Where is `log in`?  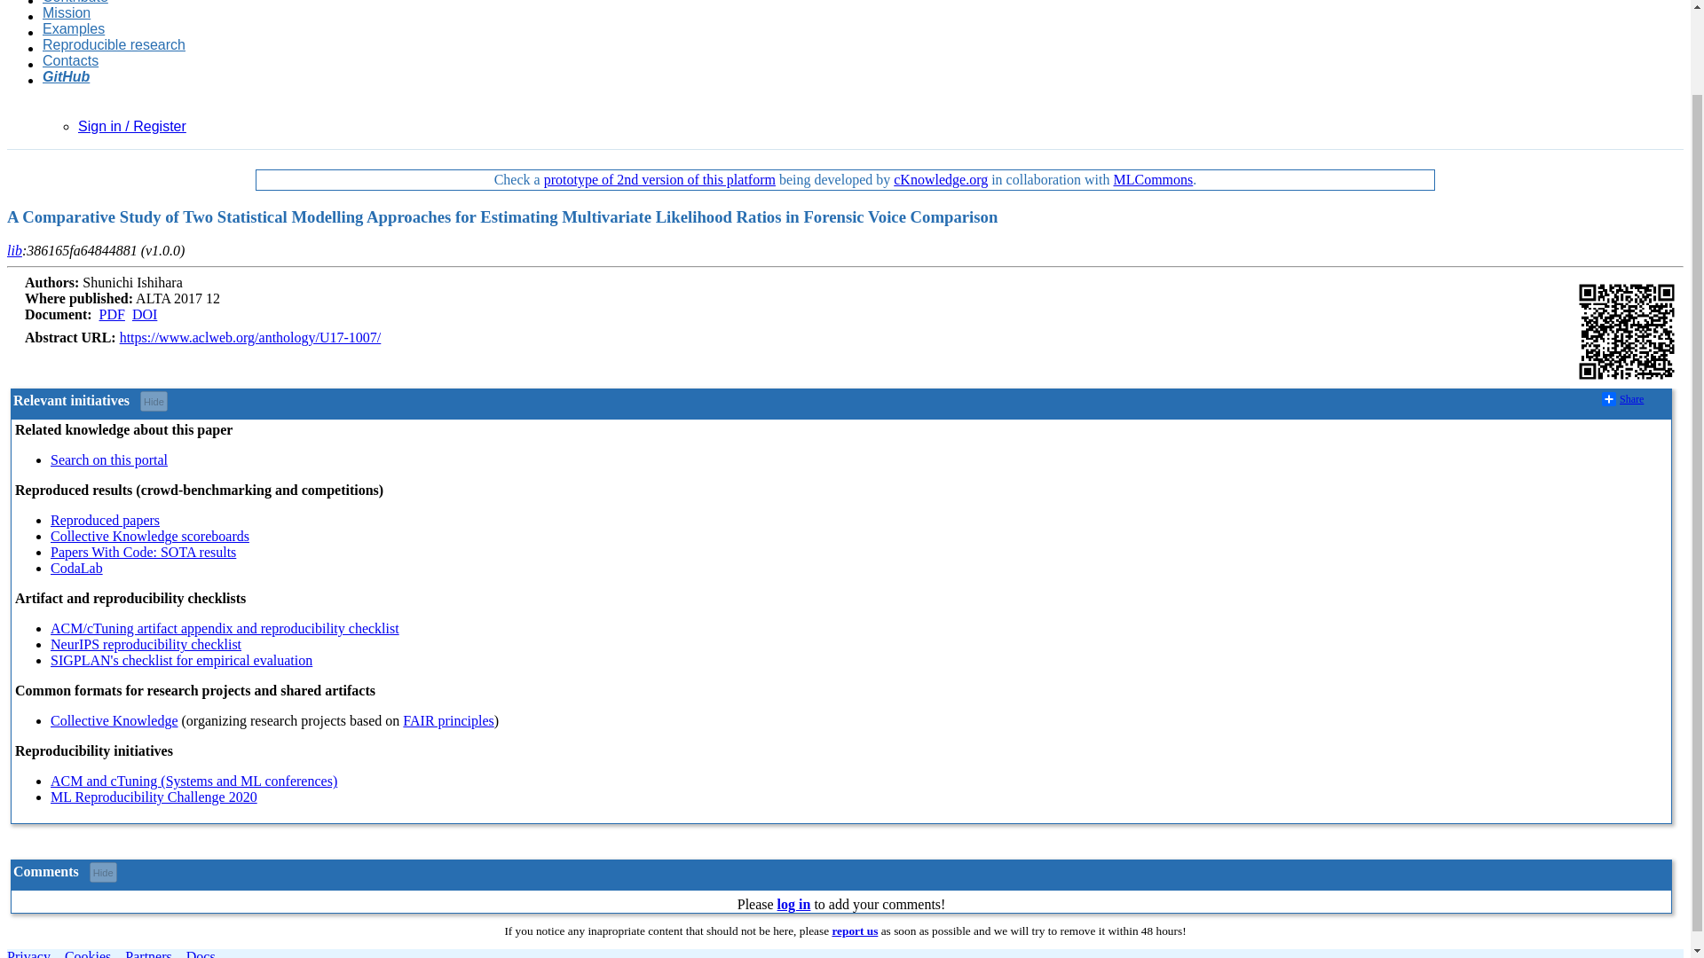
log in is located at coordinates (793, 904).